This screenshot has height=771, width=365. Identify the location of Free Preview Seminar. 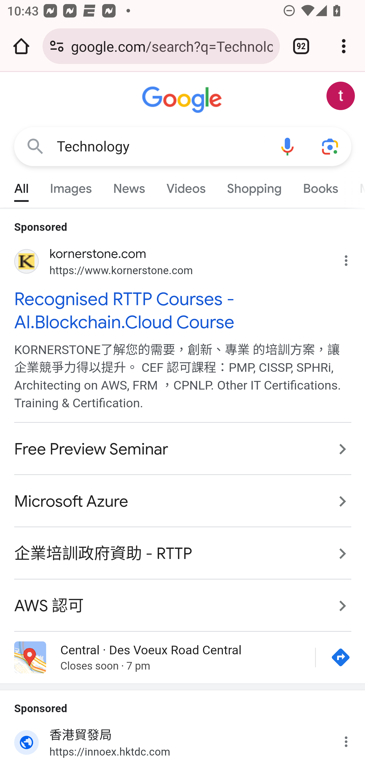
(183, 449).